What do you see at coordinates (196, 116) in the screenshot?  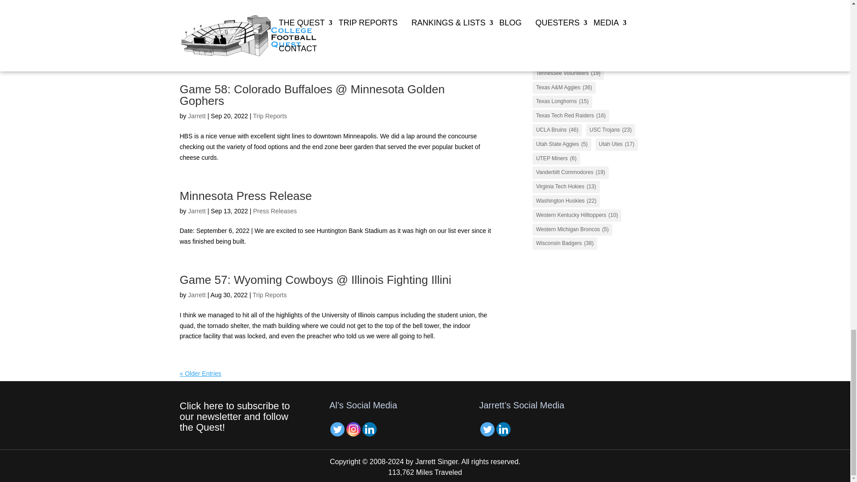 I see `Posts by Jarrett` at bounding box center [196, 116].